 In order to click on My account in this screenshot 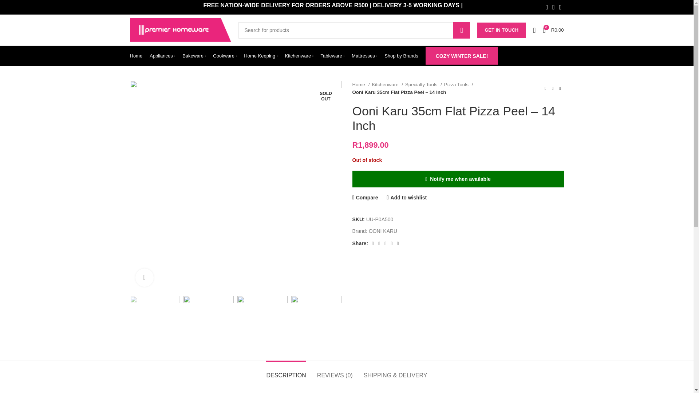, I will do `click(501, 30)`.